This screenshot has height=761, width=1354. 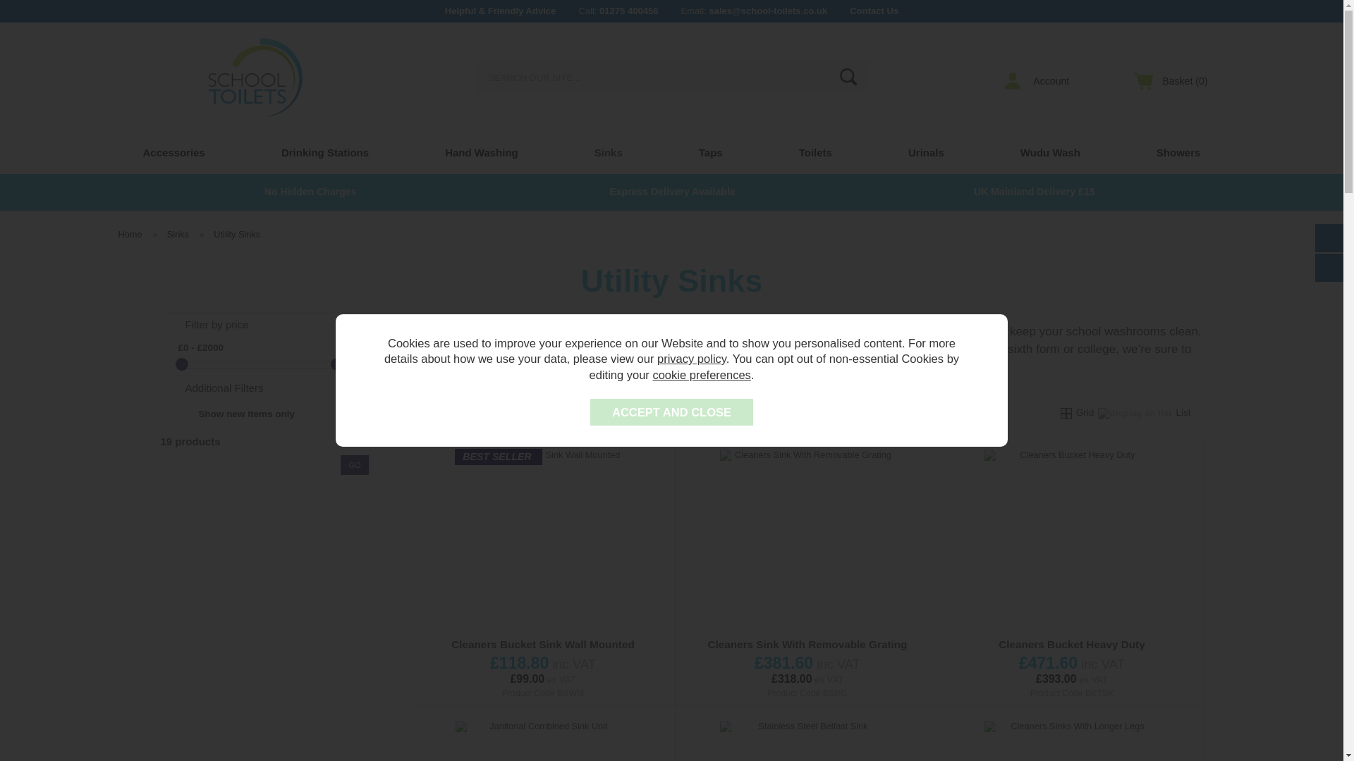 What do you see at coordinates (256, 77) in the screenshot?
I see `School Toilets` at bounding box center [256, 77].